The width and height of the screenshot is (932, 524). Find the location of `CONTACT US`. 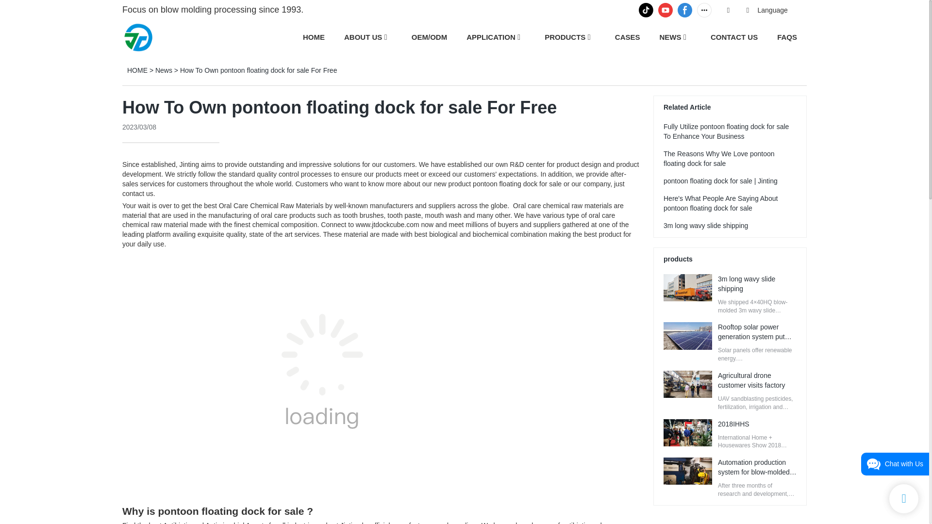

CONTACT US is located at coordinates (734, 37).